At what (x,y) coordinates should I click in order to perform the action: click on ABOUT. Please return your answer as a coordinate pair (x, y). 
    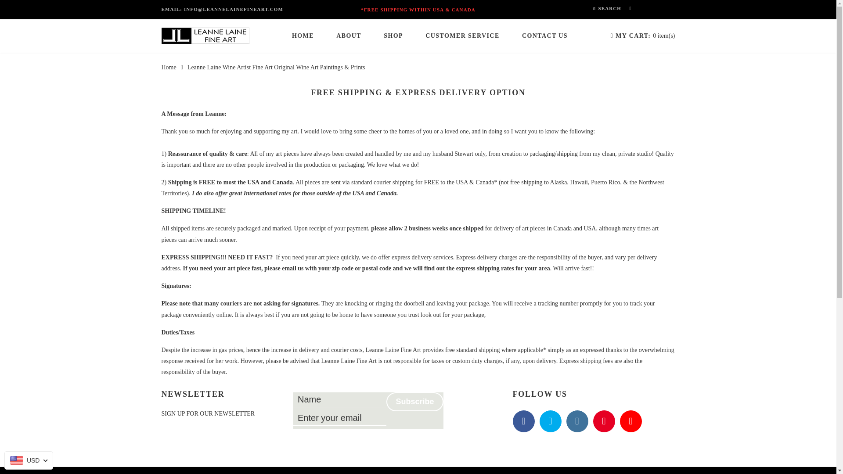
    Looking at the image, I should click on (349, 36).